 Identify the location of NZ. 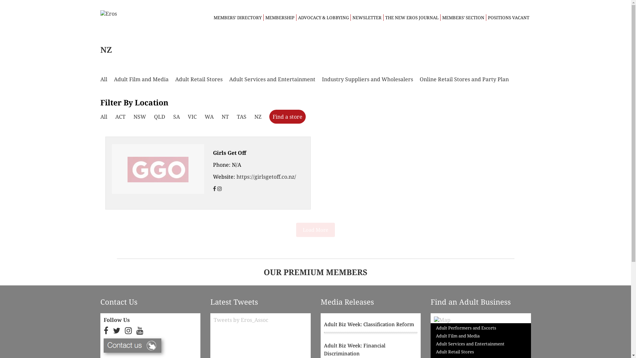
(258, 117).